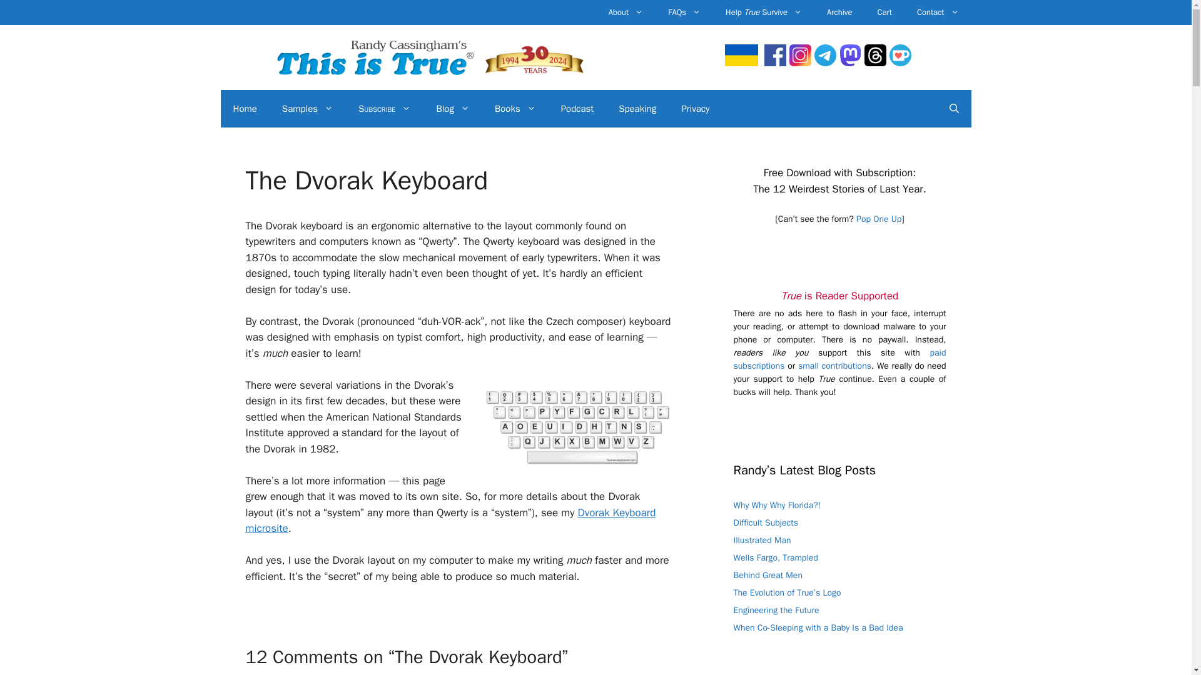 The width and height of the screenshot is (1201, 675). What do you see at coordinates (626, 12) in the screenshot?
I see `About` at bounding box center [626, 12].